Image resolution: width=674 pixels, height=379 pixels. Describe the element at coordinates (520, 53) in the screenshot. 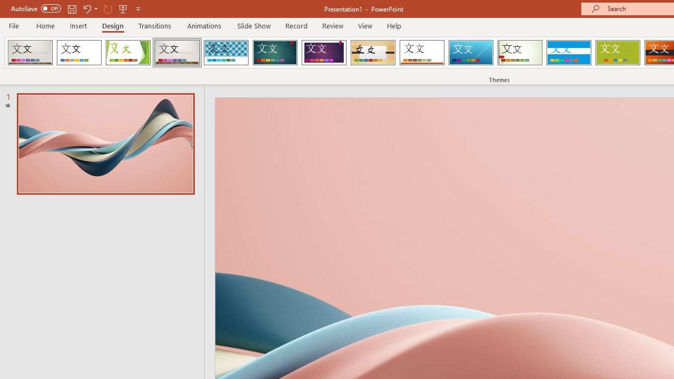

I see `Wisp` at that location.